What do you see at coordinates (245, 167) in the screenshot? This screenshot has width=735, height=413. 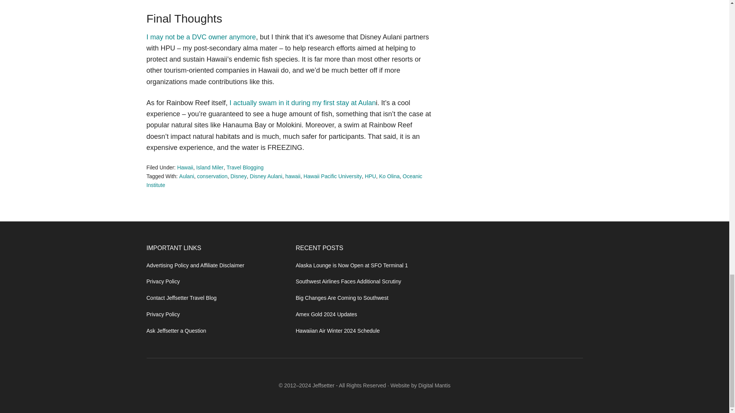 I see `Travel Blogging` at bounding box center [245, 167].